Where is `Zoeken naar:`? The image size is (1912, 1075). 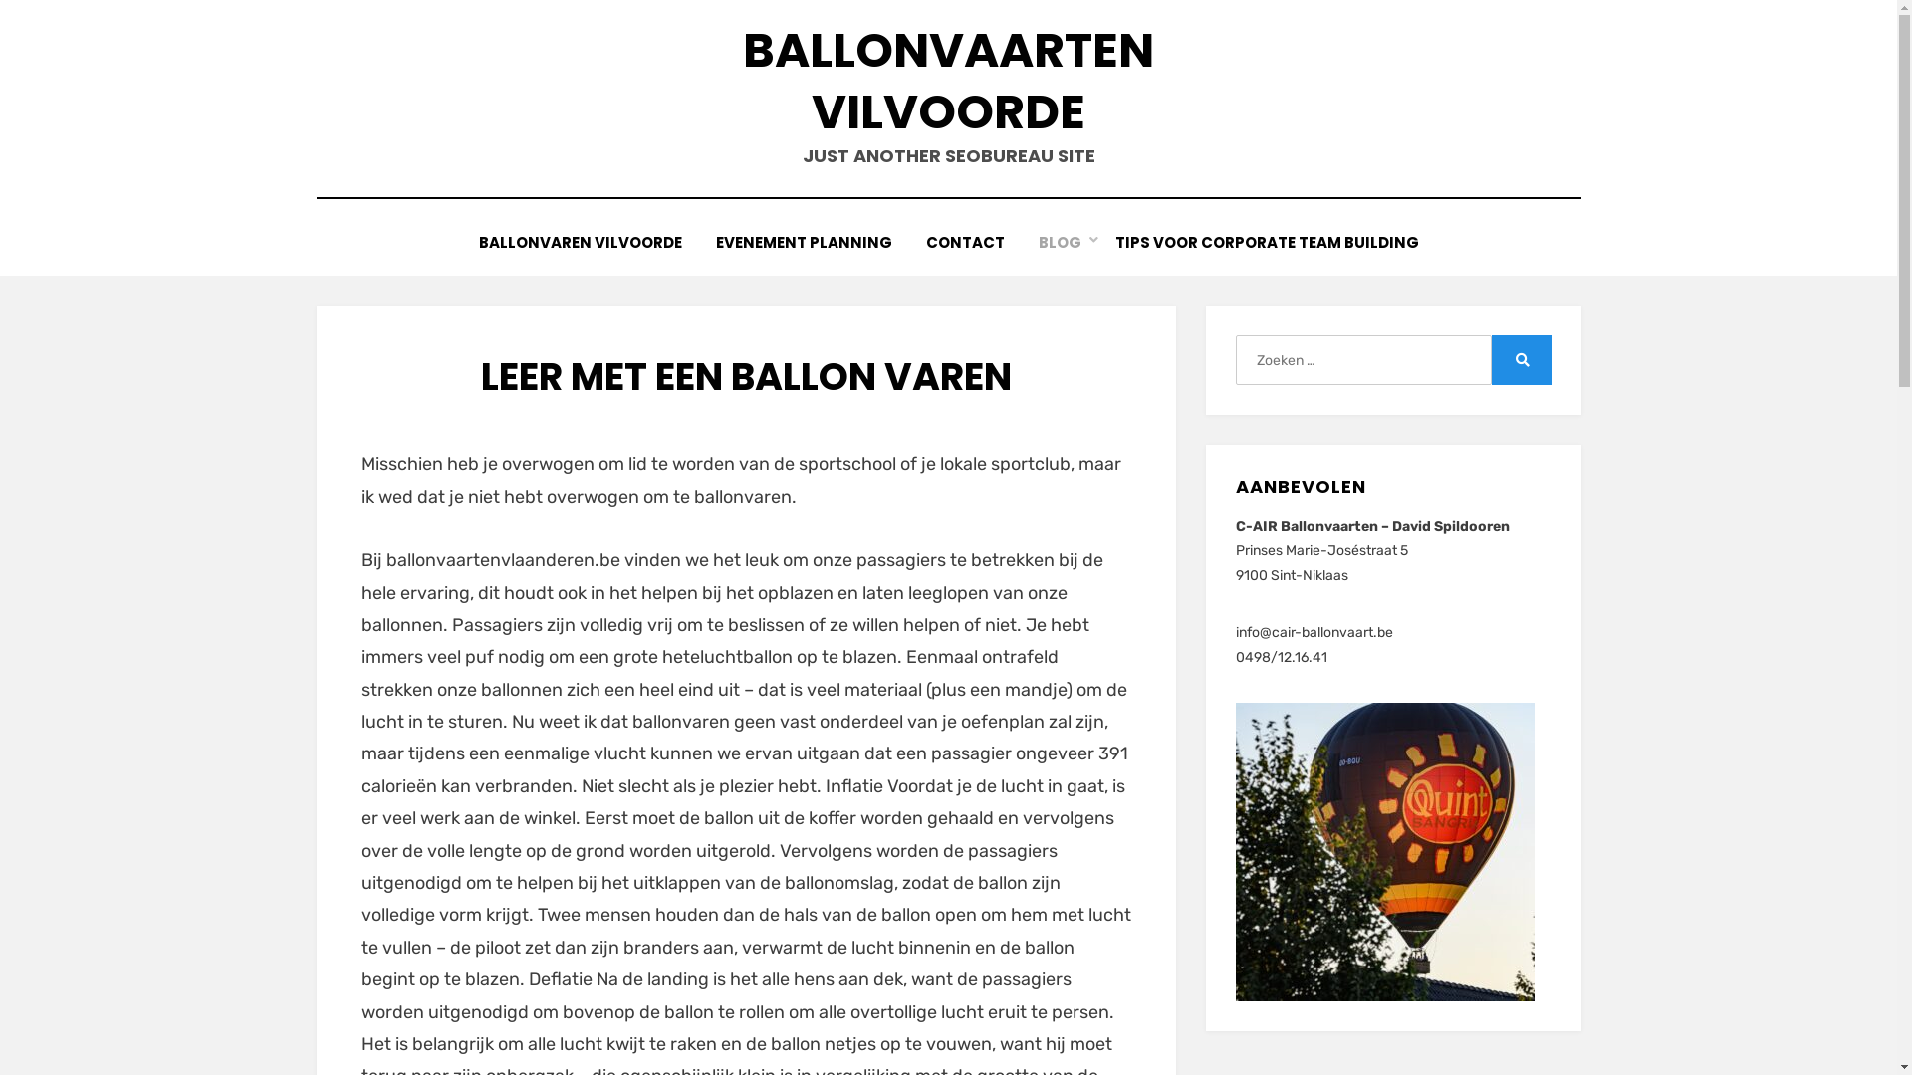 Zoeken naar: is located at coordinates (1363, 360).